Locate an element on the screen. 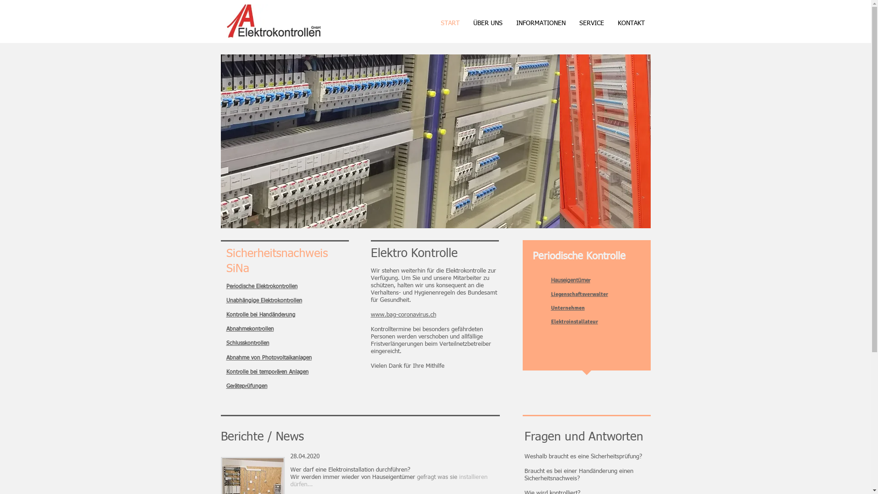 This screenshot has height=494, width=878. START is located at coordinates (450, 24).